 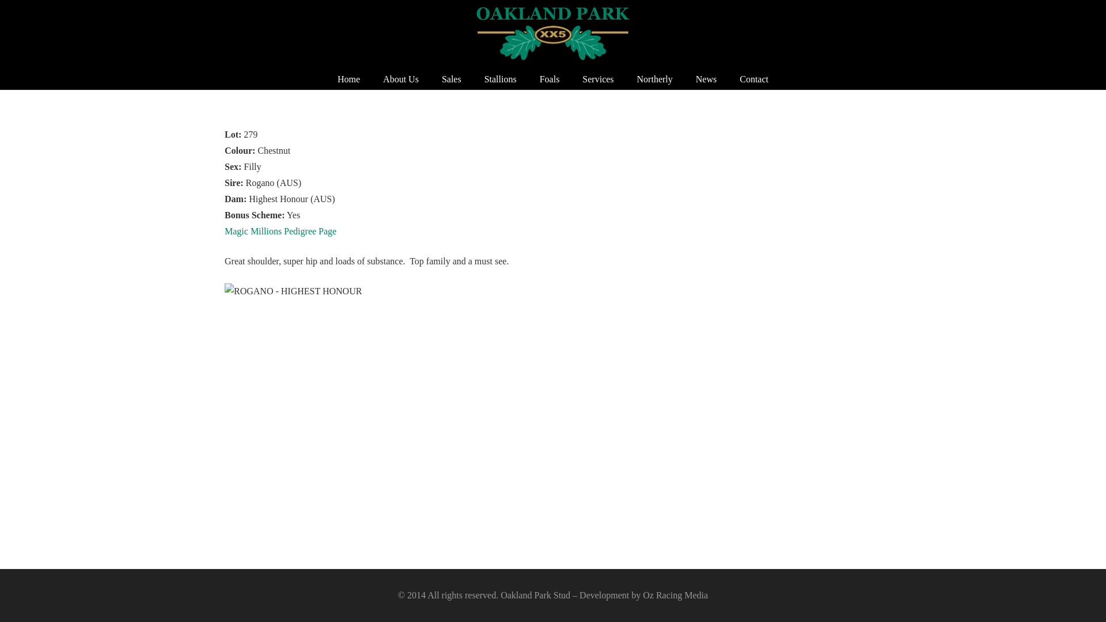 I want to click on Sales, so click(x=452, y=79).